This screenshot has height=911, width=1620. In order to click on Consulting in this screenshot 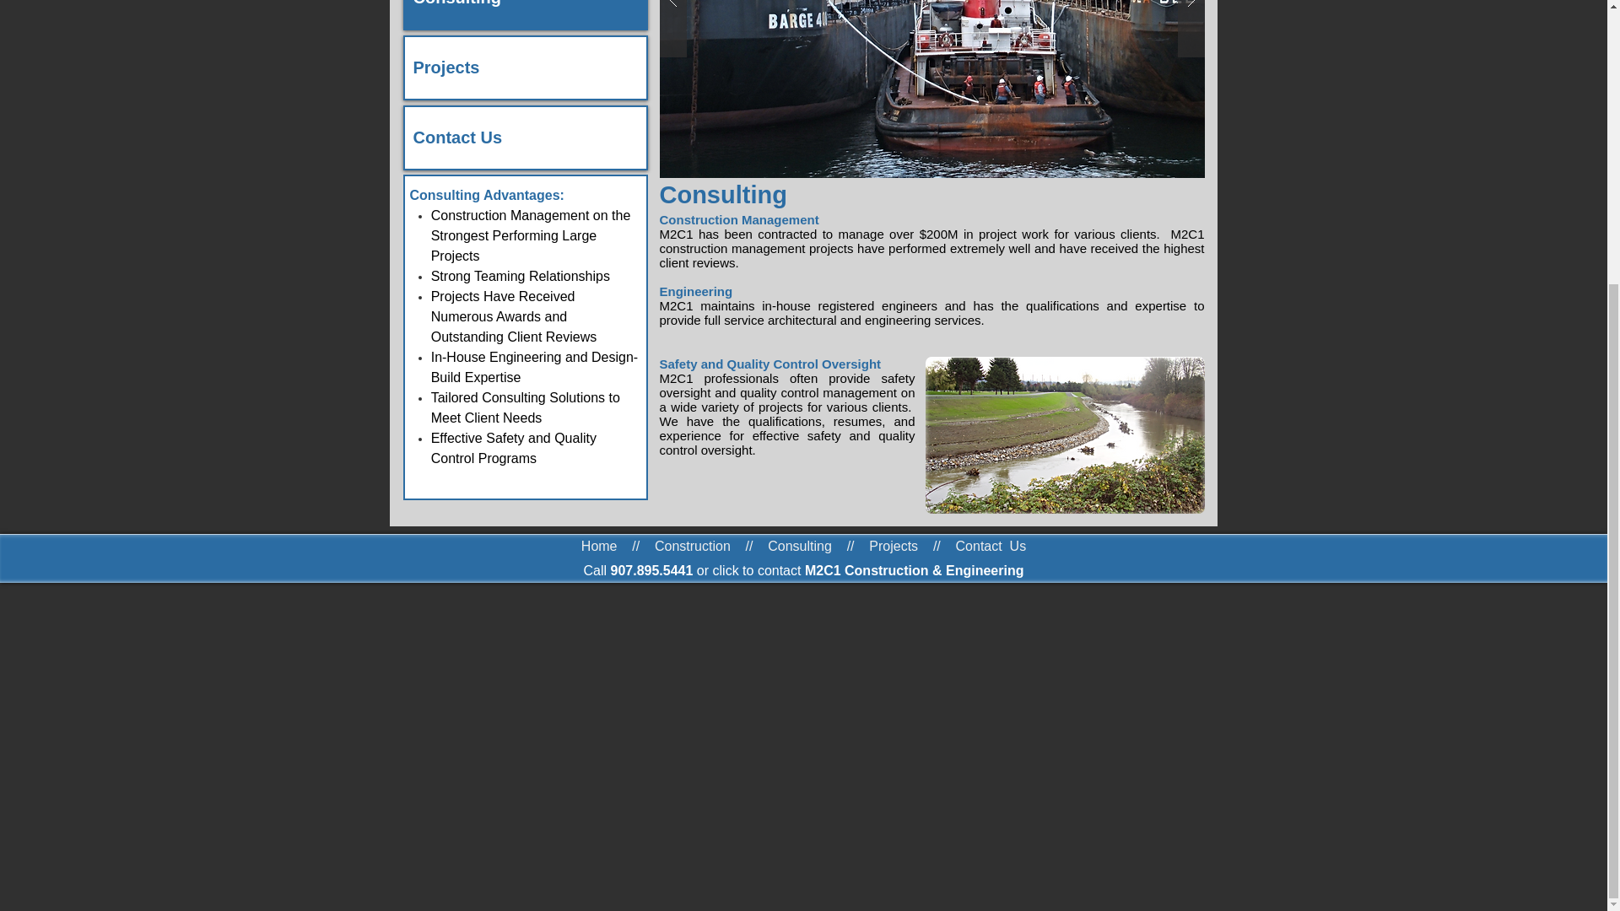, I will do `click(526, 13)`.